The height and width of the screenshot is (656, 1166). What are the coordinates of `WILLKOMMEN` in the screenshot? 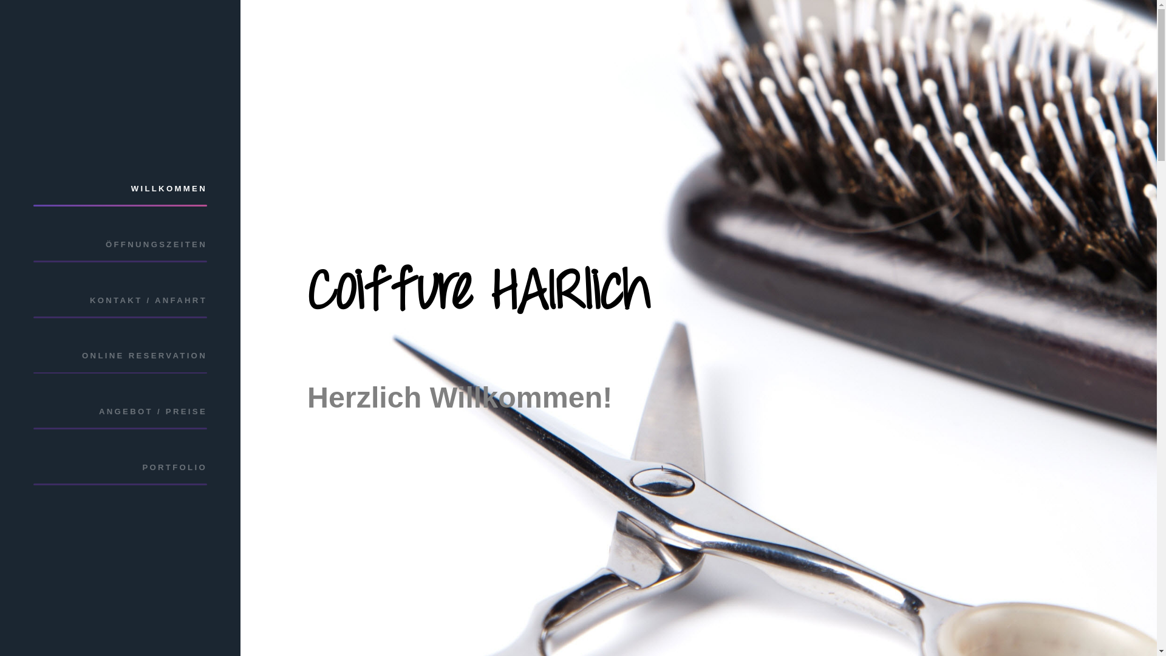 It's located at (120, 188).